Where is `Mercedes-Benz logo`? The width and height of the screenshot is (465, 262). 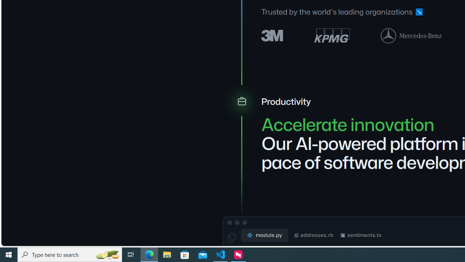
Mercedes-Benz logo is located at coordinates (411, 35).